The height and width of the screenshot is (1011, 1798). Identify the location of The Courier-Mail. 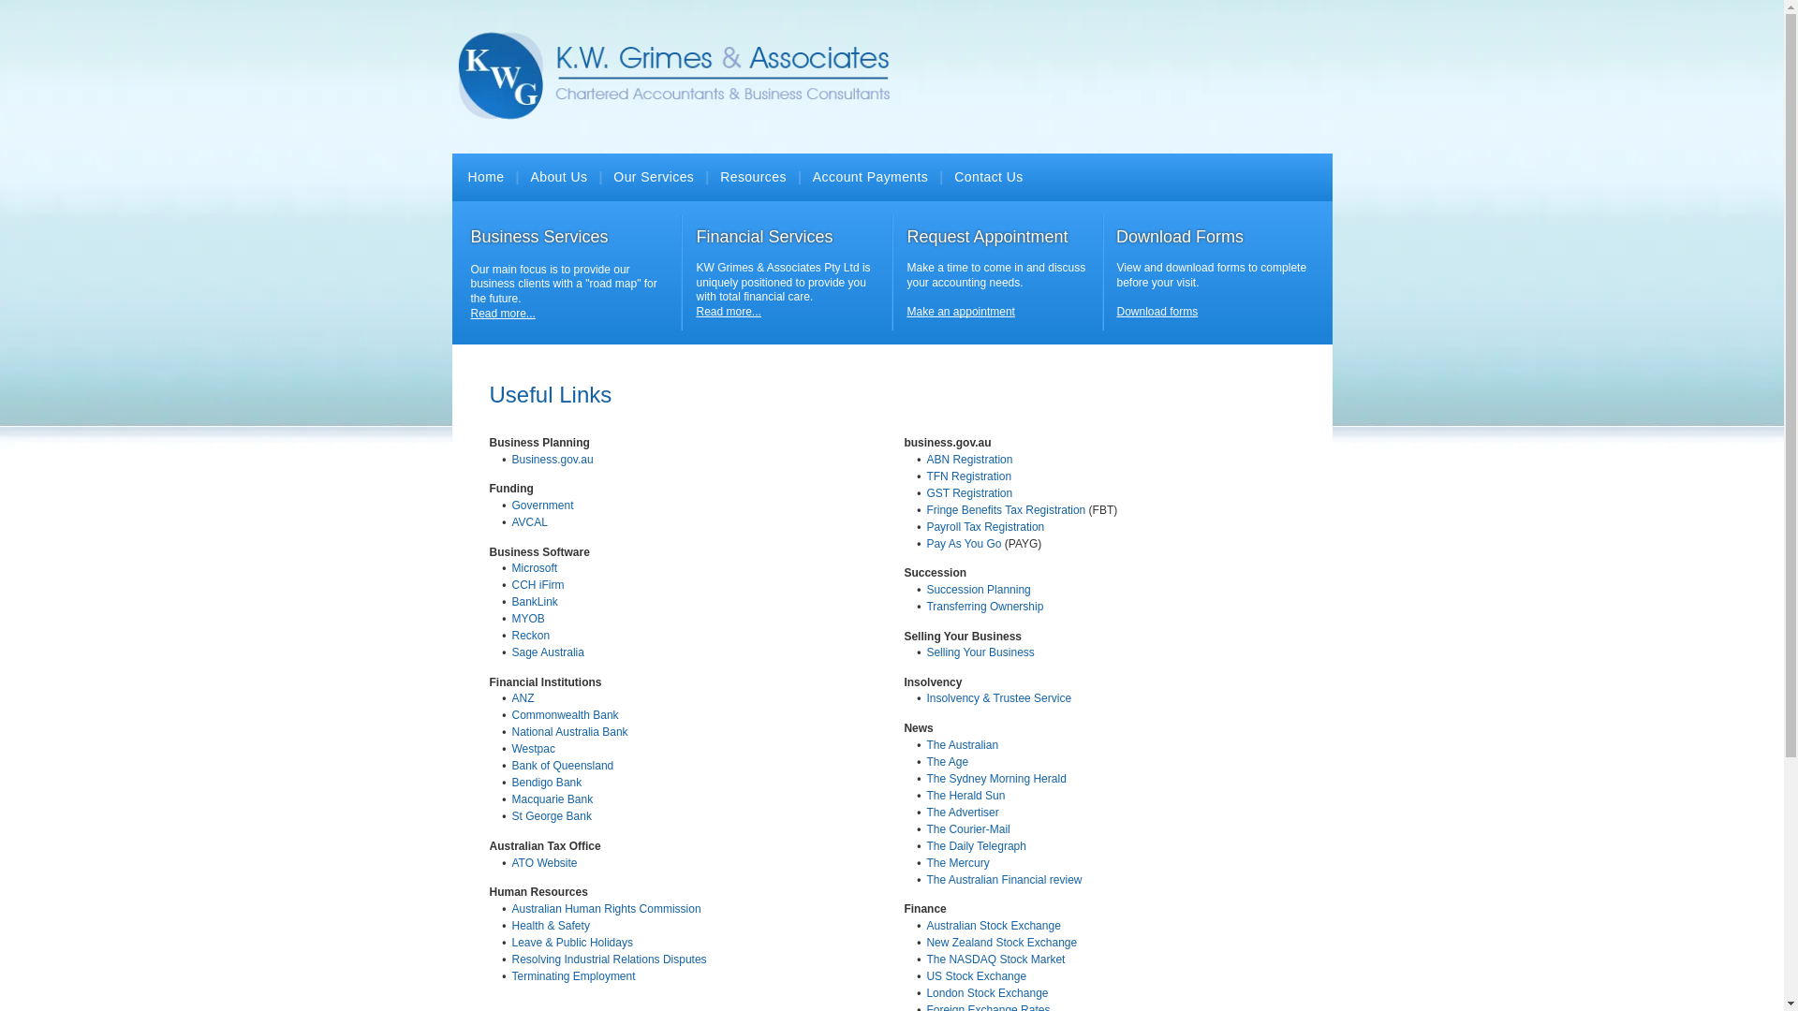
(968, 829).